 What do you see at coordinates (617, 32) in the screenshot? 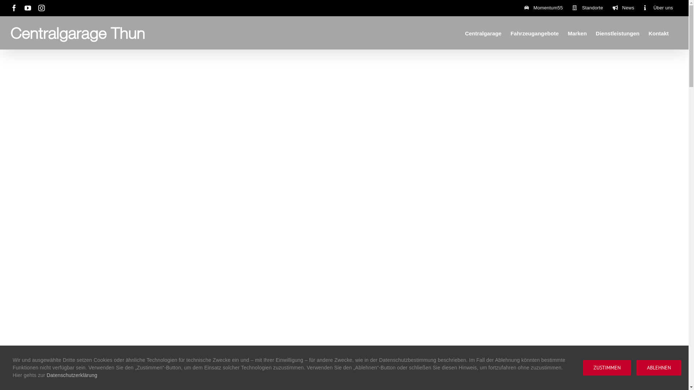
I see `Dienstleistungen` at bounding box center [617, 32].